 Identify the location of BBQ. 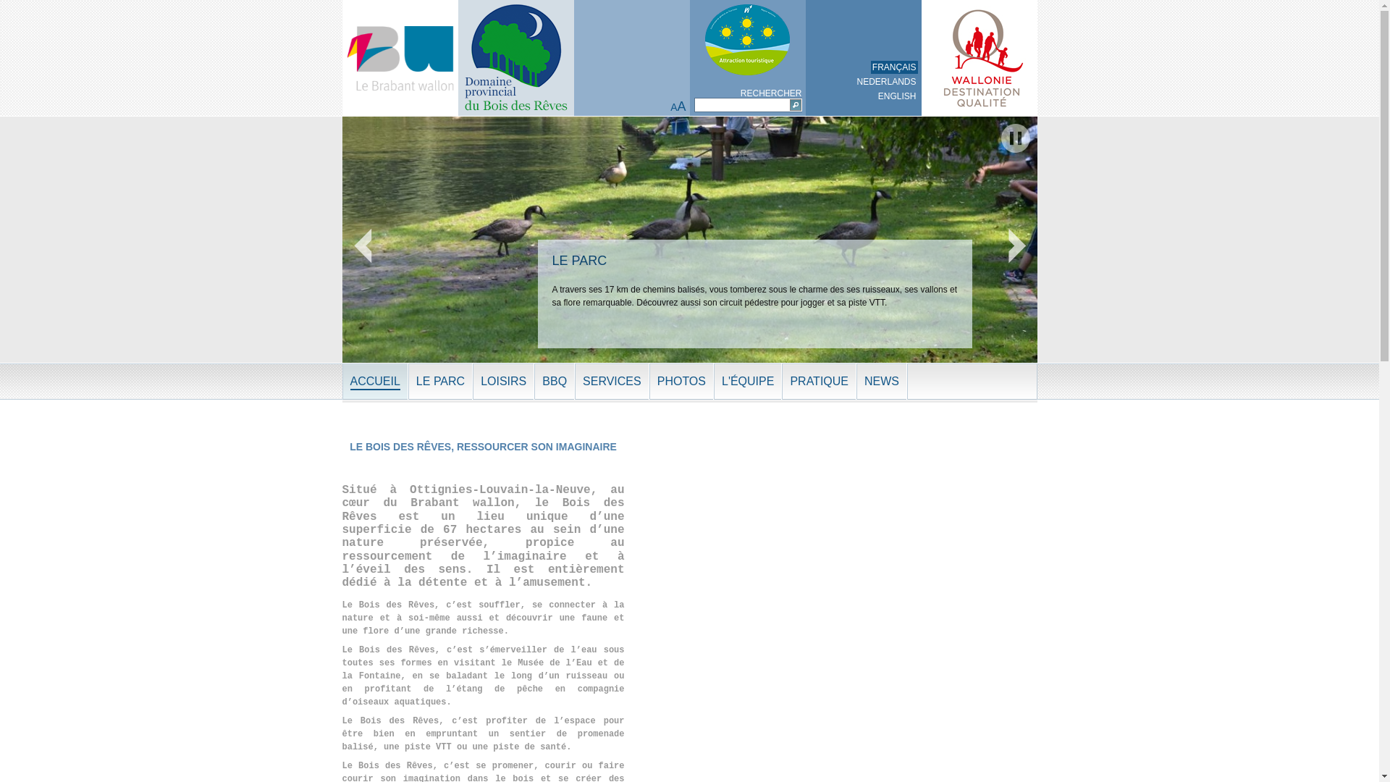
(555, 382).